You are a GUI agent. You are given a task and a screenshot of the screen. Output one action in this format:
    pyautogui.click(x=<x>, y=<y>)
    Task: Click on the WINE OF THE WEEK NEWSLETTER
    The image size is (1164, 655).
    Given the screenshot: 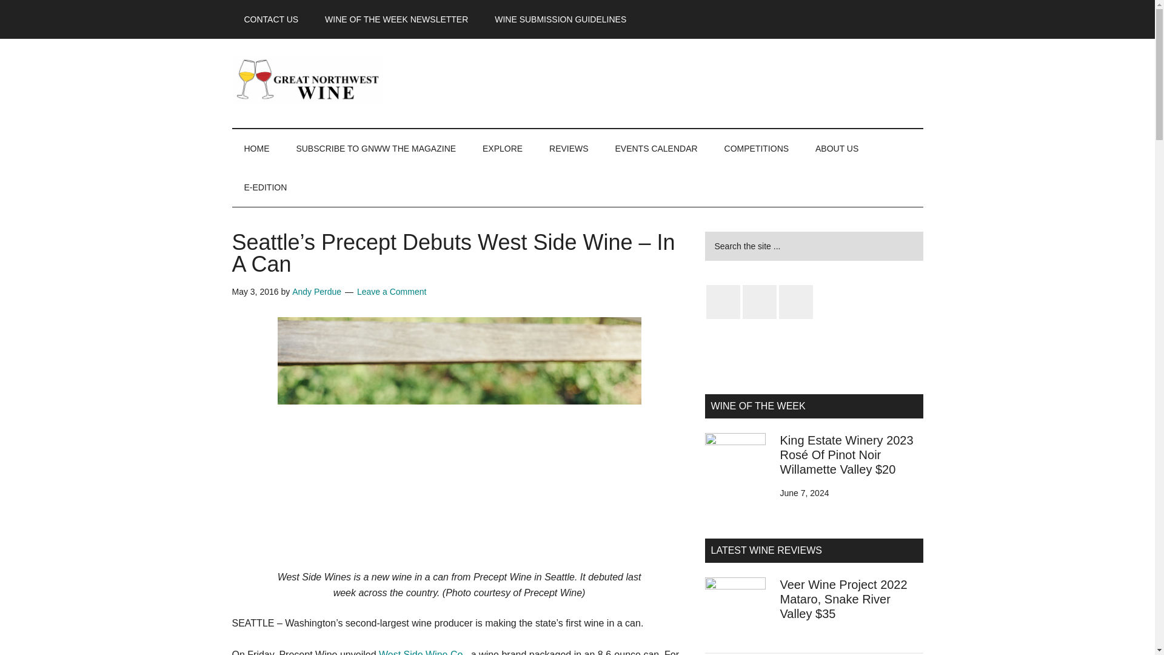 What is the action you would take?
    pyautogui.click(x=396, y=19)
    